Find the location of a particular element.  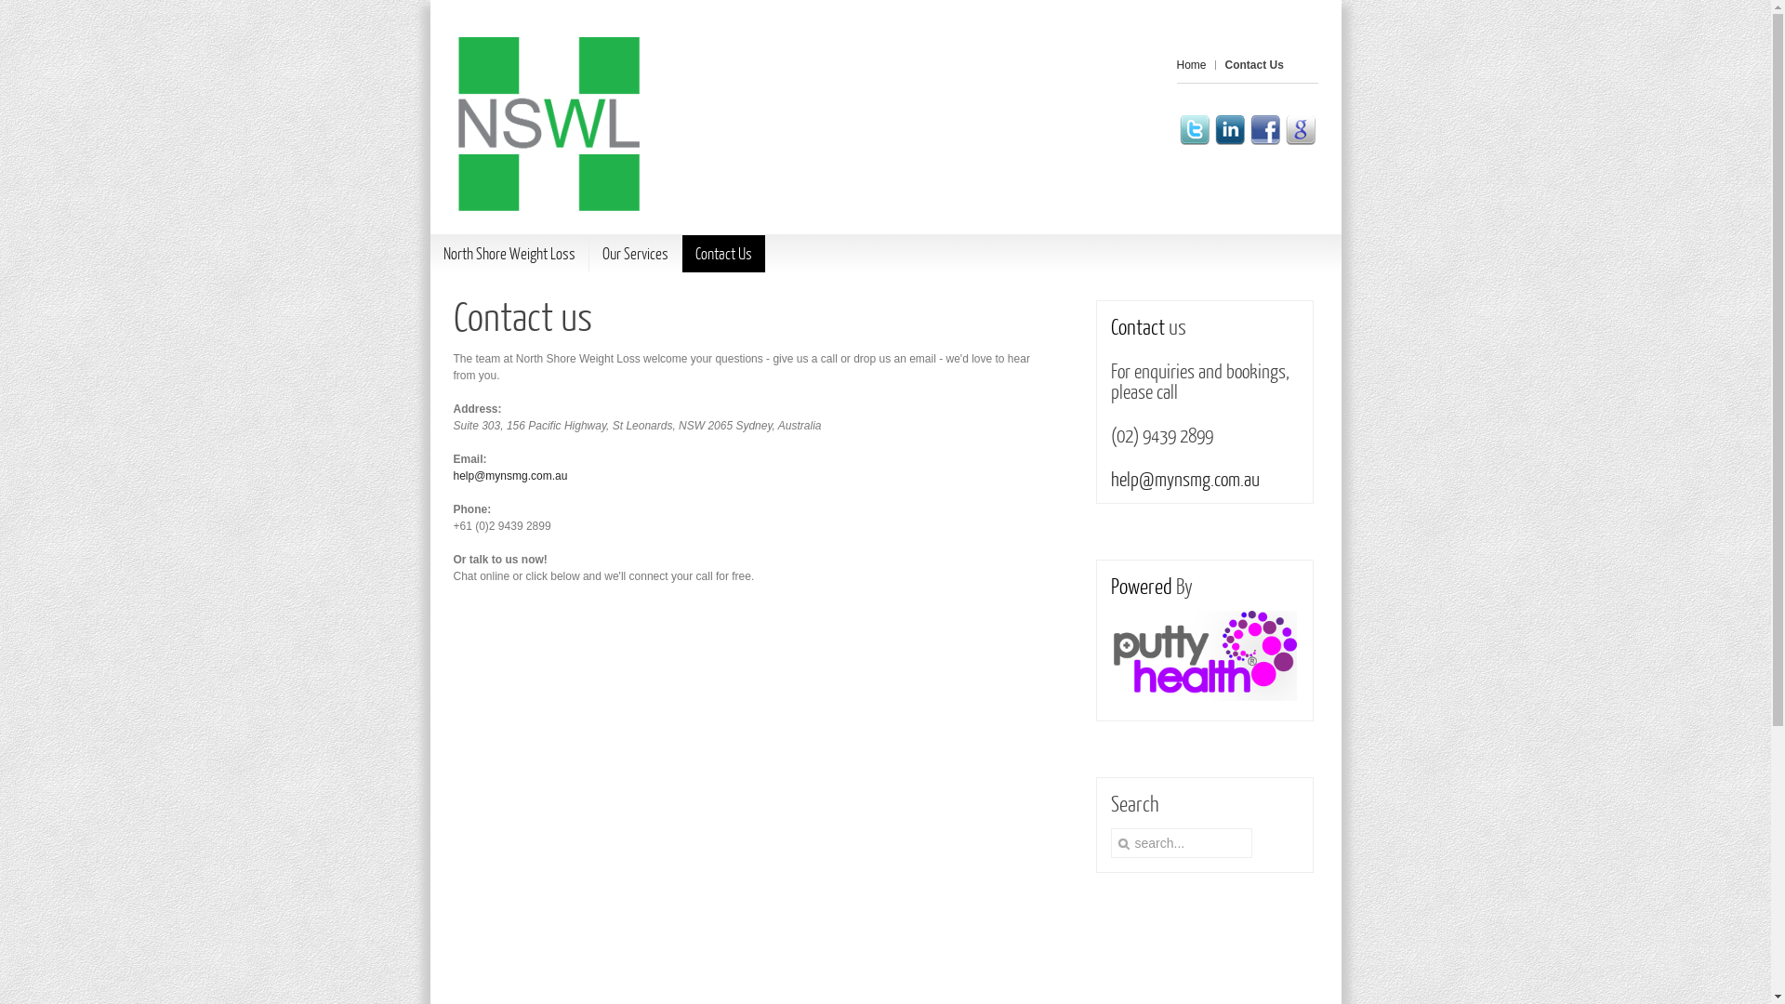

North Shore Weight Loss is located at coordinates (509, 254).